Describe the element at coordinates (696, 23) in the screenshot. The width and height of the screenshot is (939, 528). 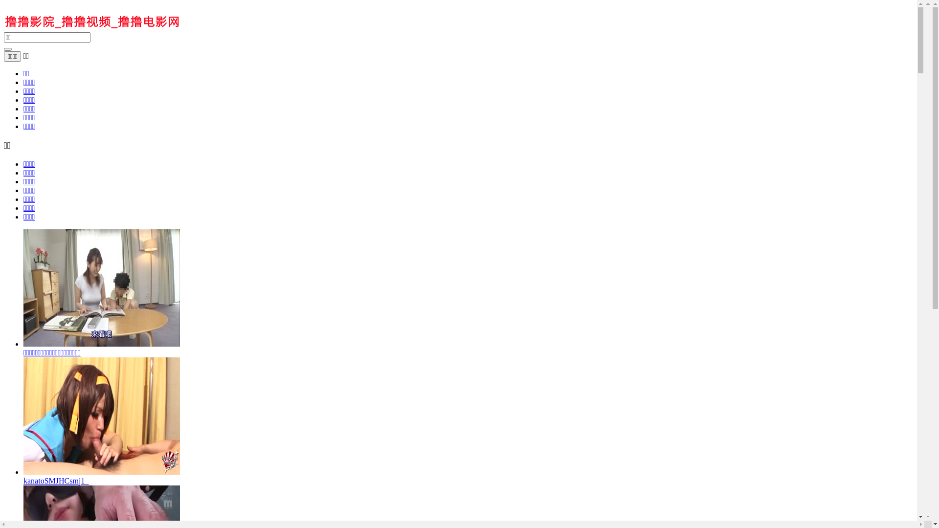
I see `ENGLISH` at that location.